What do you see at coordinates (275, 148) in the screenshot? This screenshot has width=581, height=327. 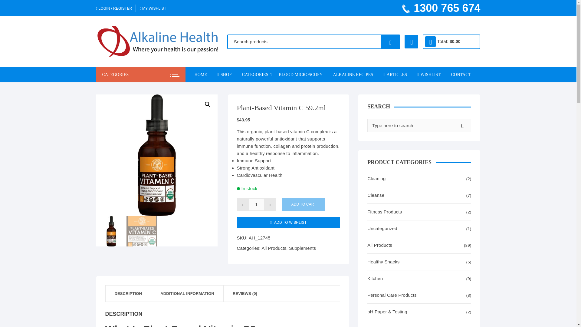 I see `Healthy Snacks` at bounding box center [275, 148].